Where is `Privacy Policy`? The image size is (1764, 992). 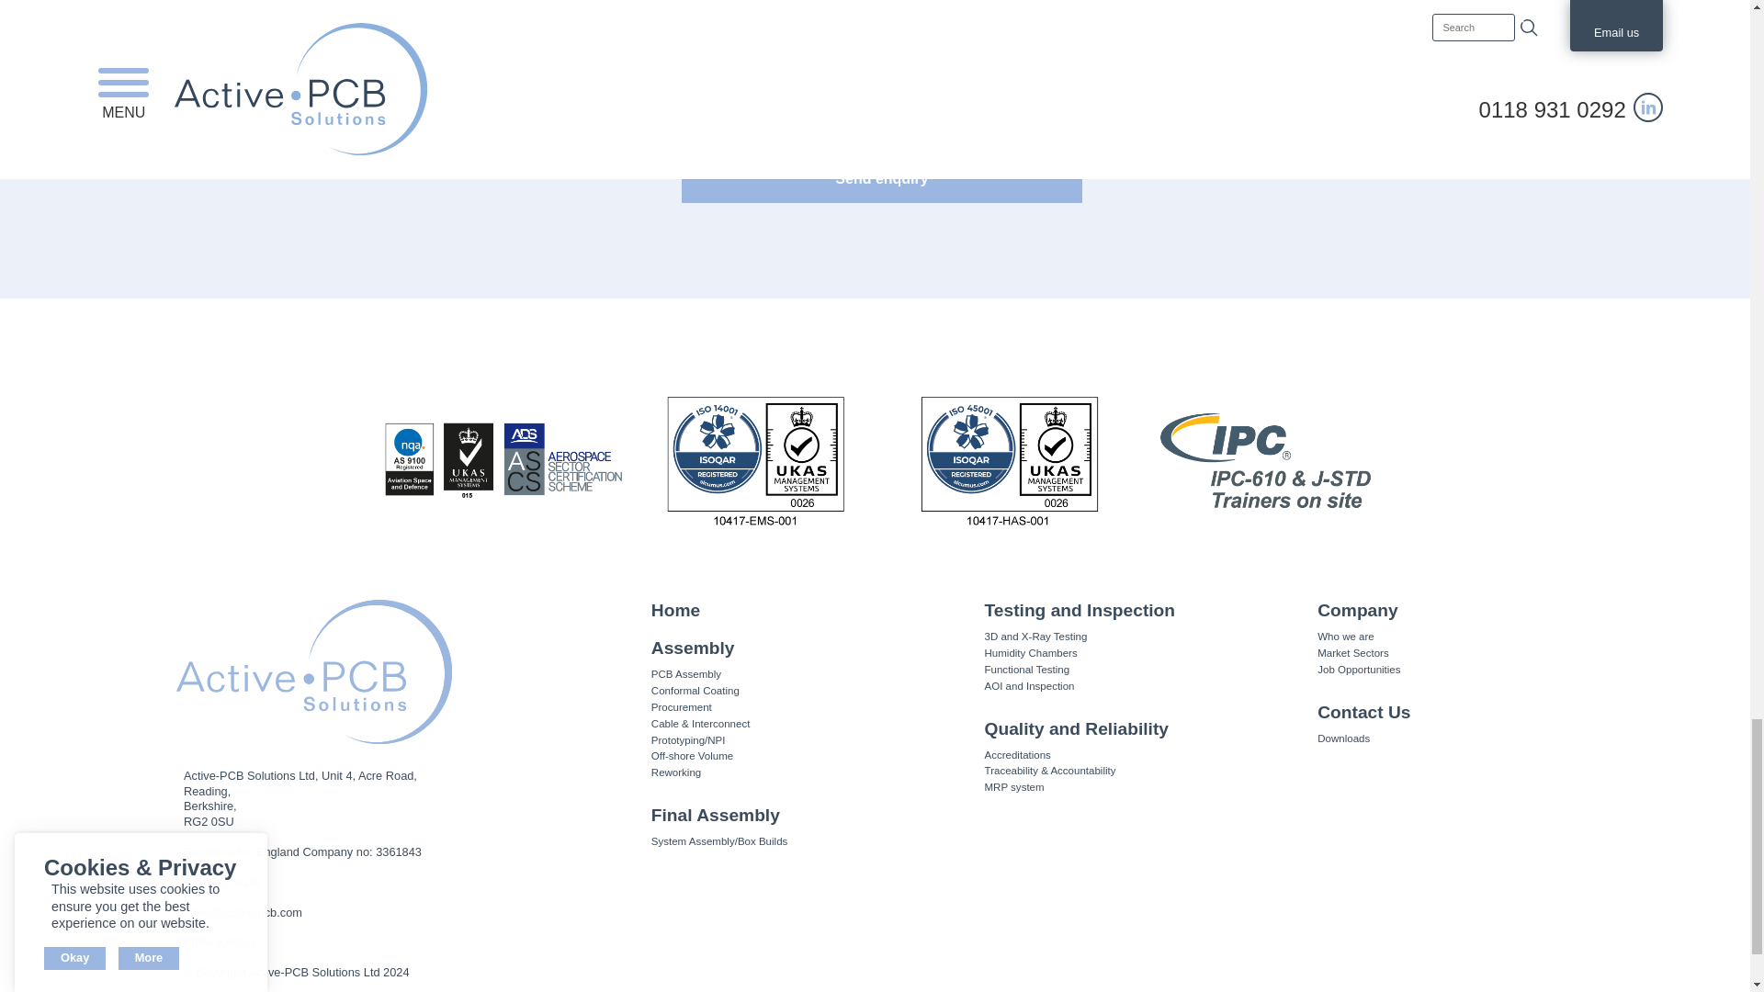 Privacy Policy is located at coordinates (220, 941).